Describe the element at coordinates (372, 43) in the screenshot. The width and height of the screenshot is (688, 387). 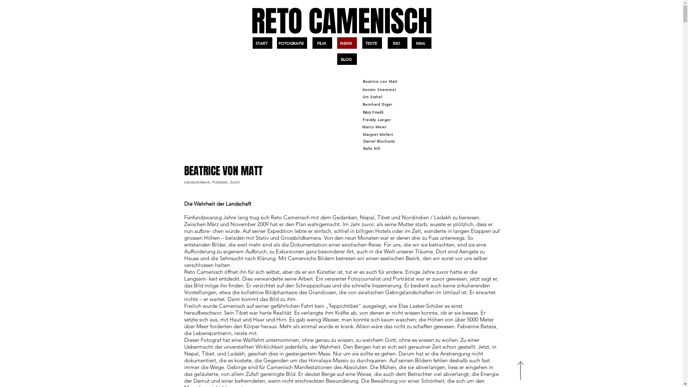
I see `TEXTE` at that location.